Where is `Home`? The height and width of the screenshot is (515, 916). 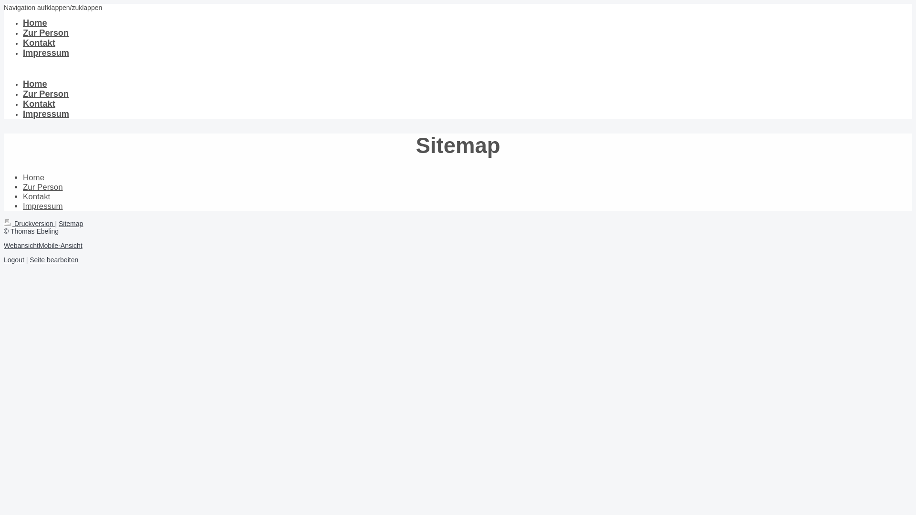 Home is located at coordinates (33, 177).